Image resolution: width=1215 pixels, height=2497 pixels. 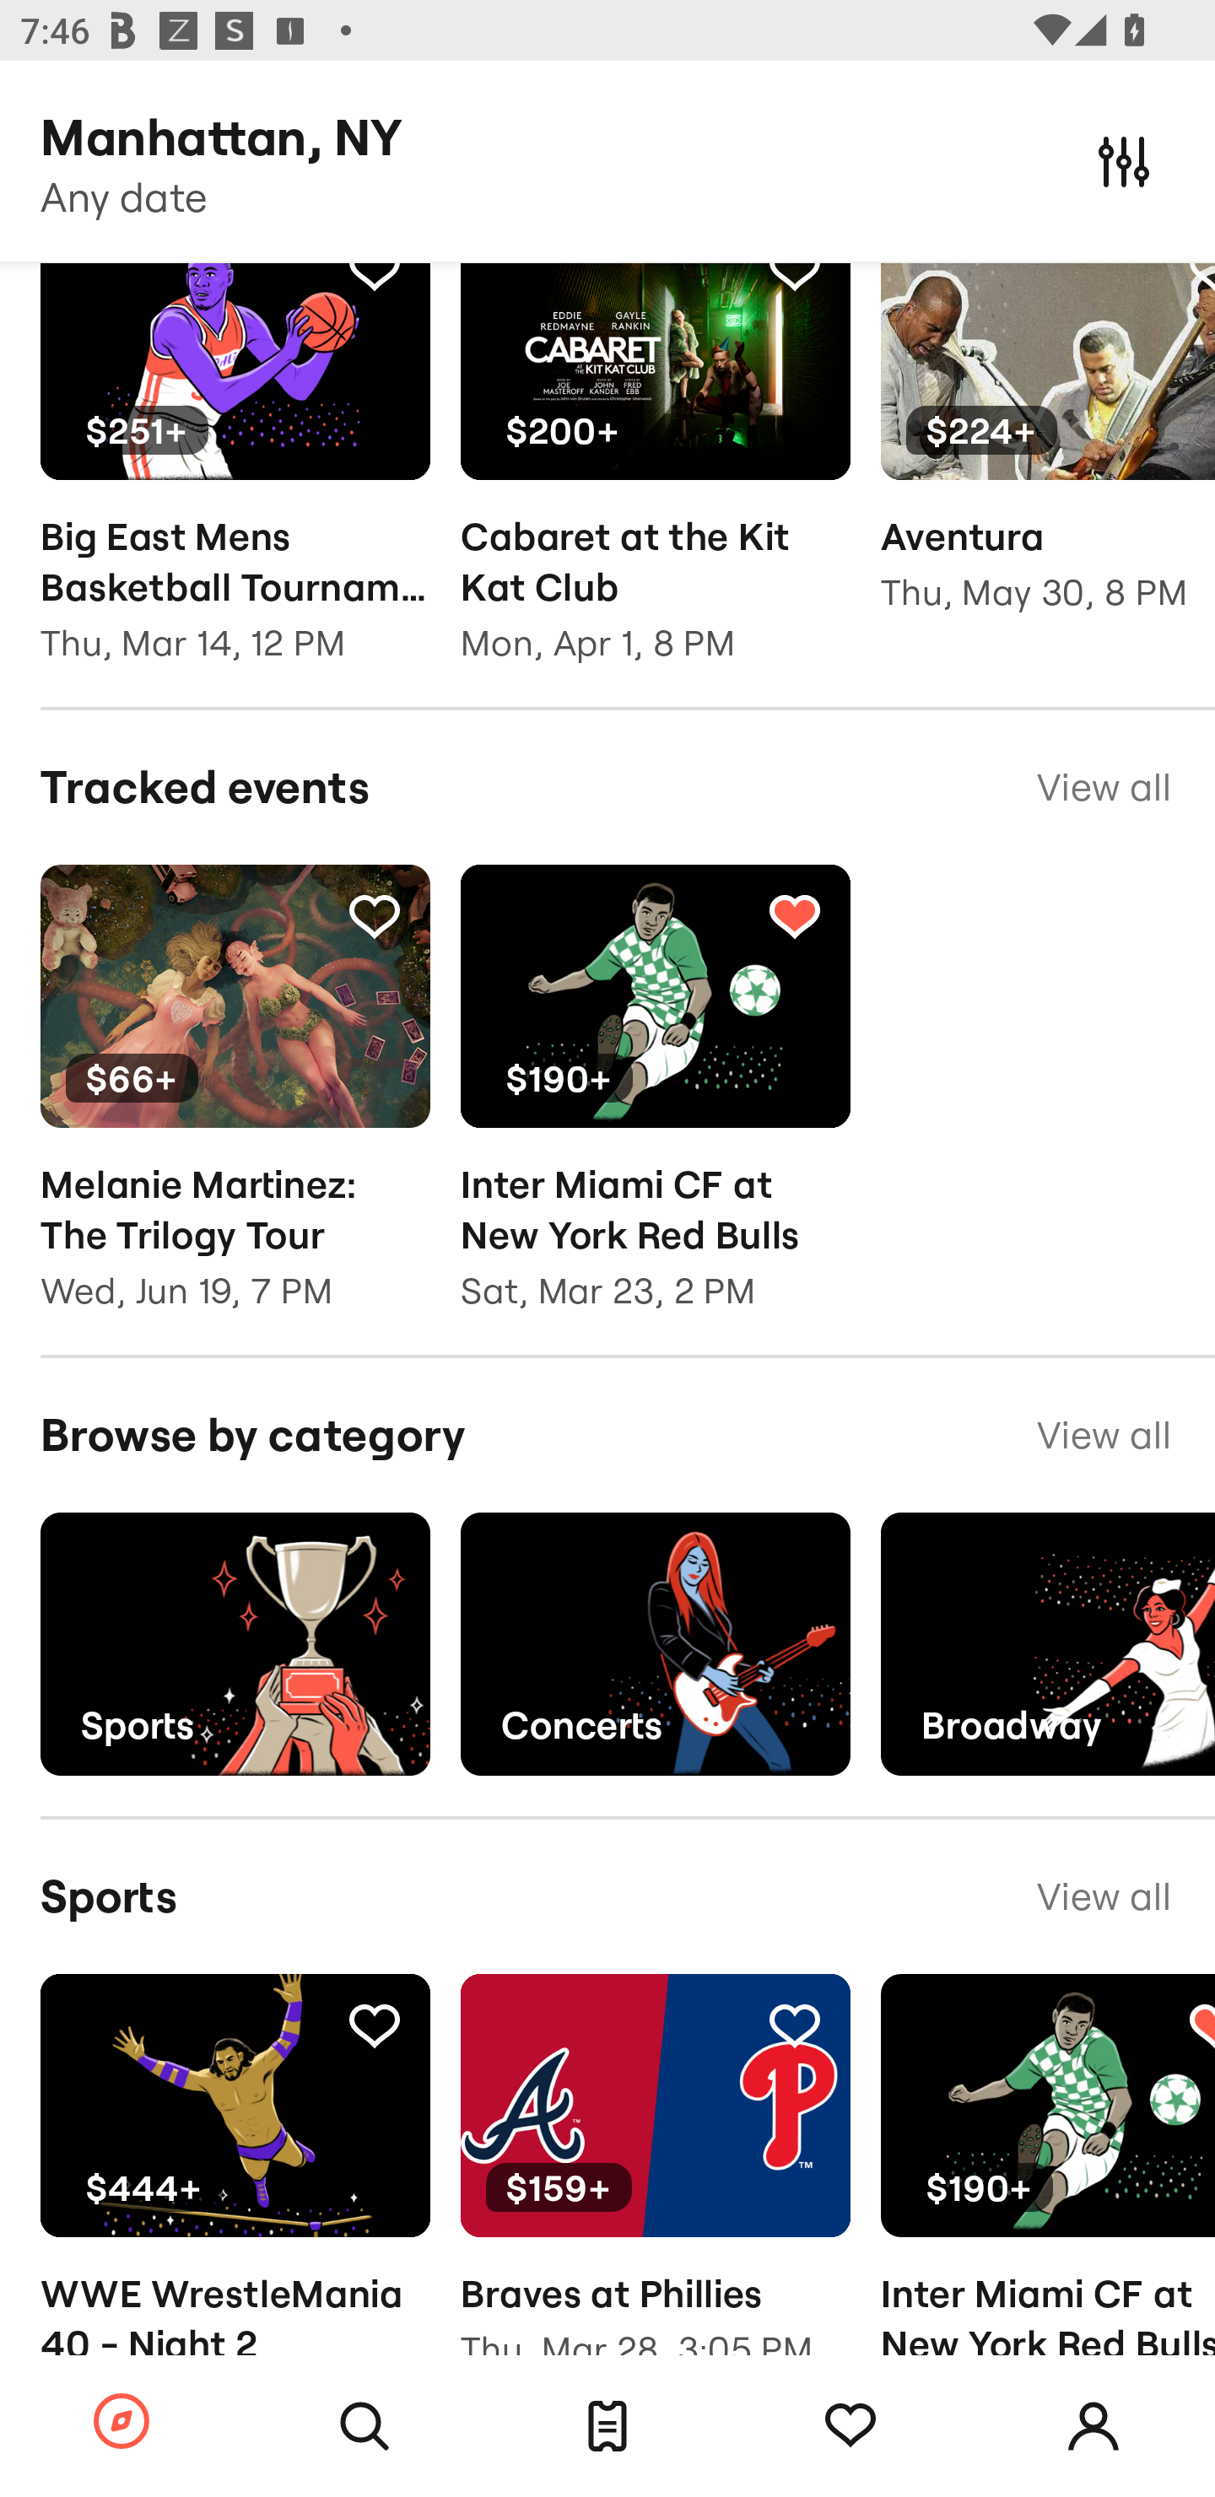 I want to click on Concerts, so click(x=655, y=1643).